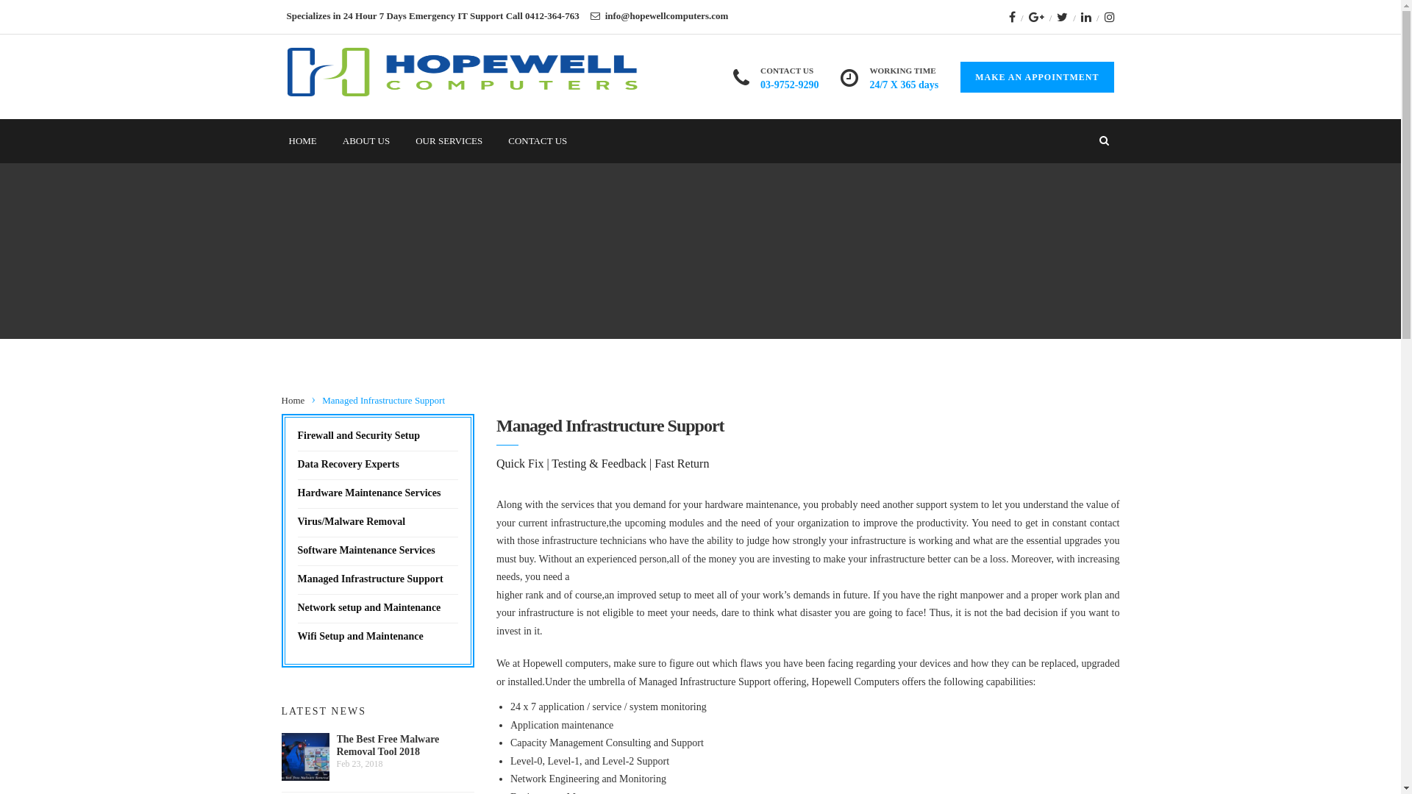  What do you see at coordinates (369, 493) in the screenshot?
I see `Hardware Maintenance Services` at bounding box center [369, 493].